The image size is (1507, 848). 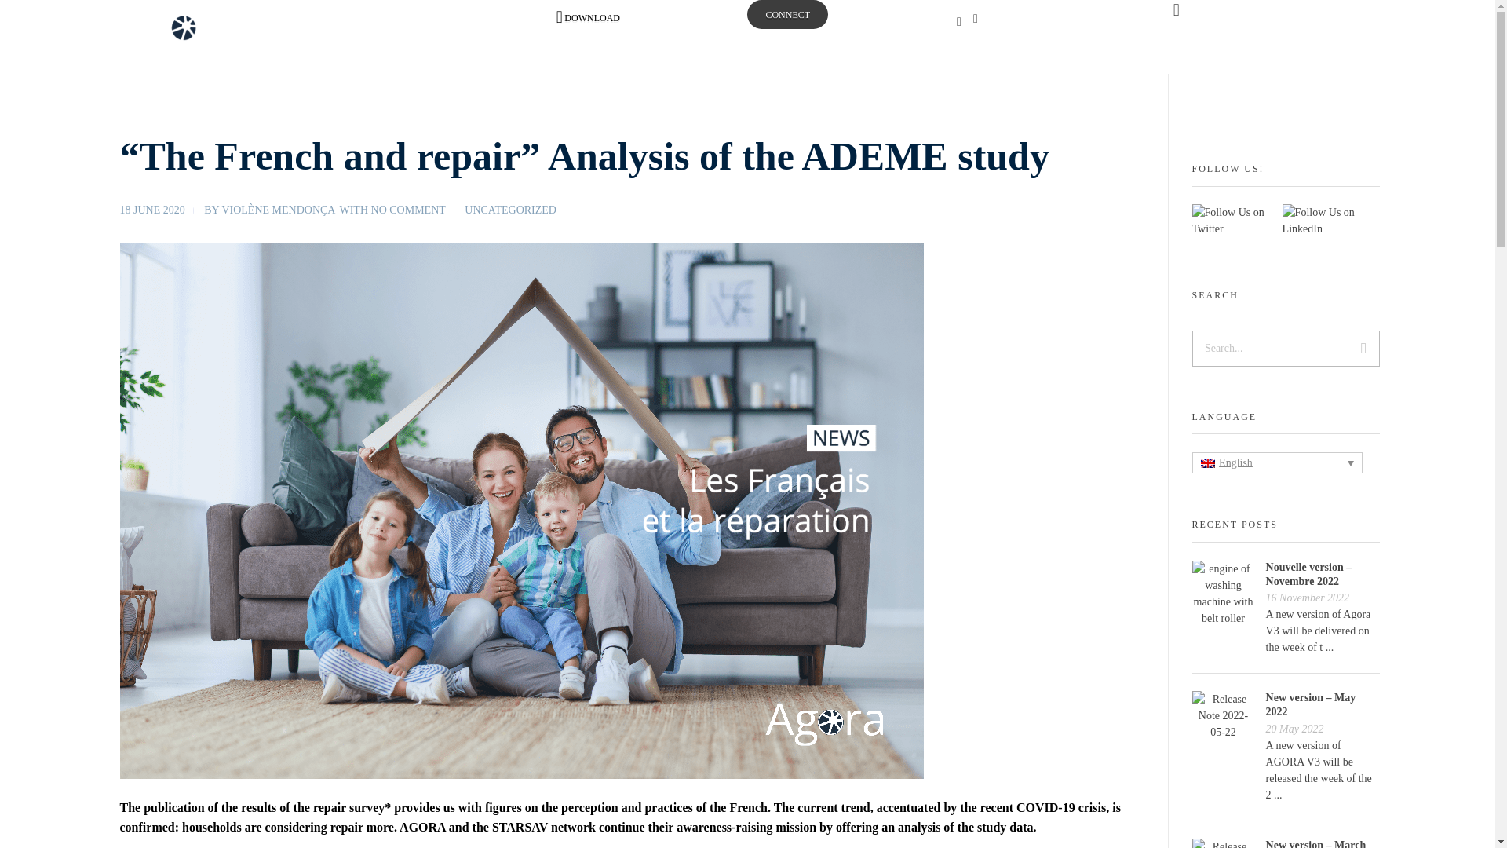 What do you see at coordinates (587, 18) in the screenshot?
I see `DOWNLOAD` at bounding box center [587, 18].